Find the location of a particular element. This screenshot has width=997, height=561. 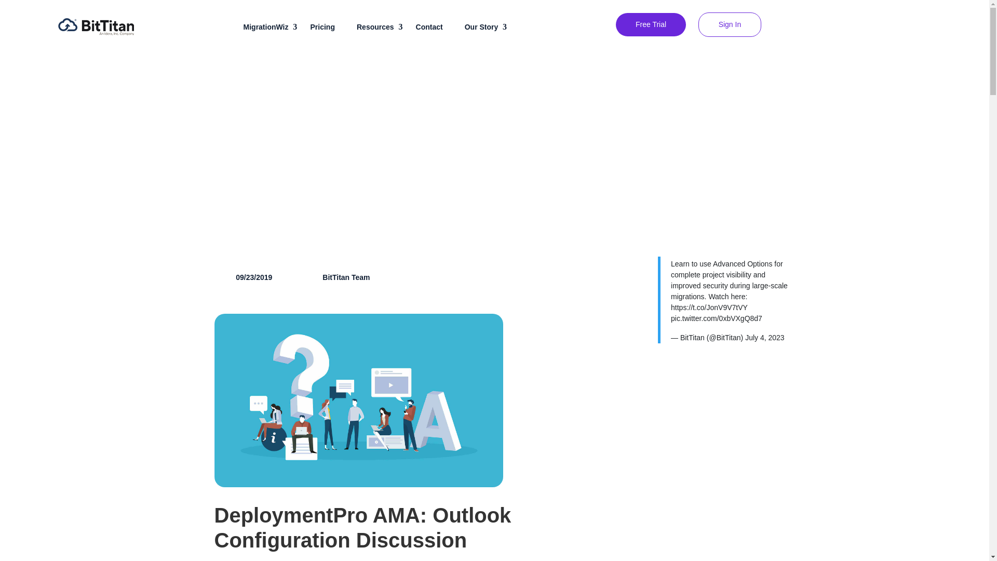

Pricing is located at coordinates (327, 27).